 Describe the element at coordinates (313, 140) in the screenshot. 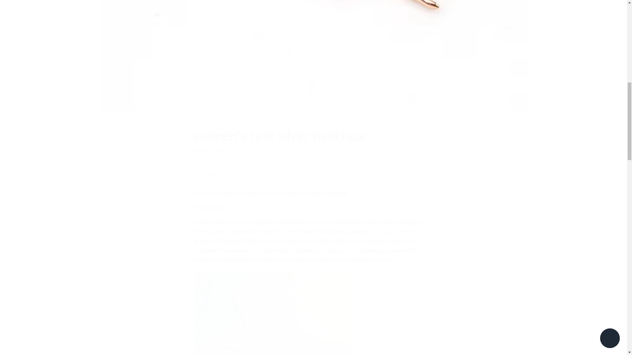

I see `women's sterling silver choker necklace` at that location.